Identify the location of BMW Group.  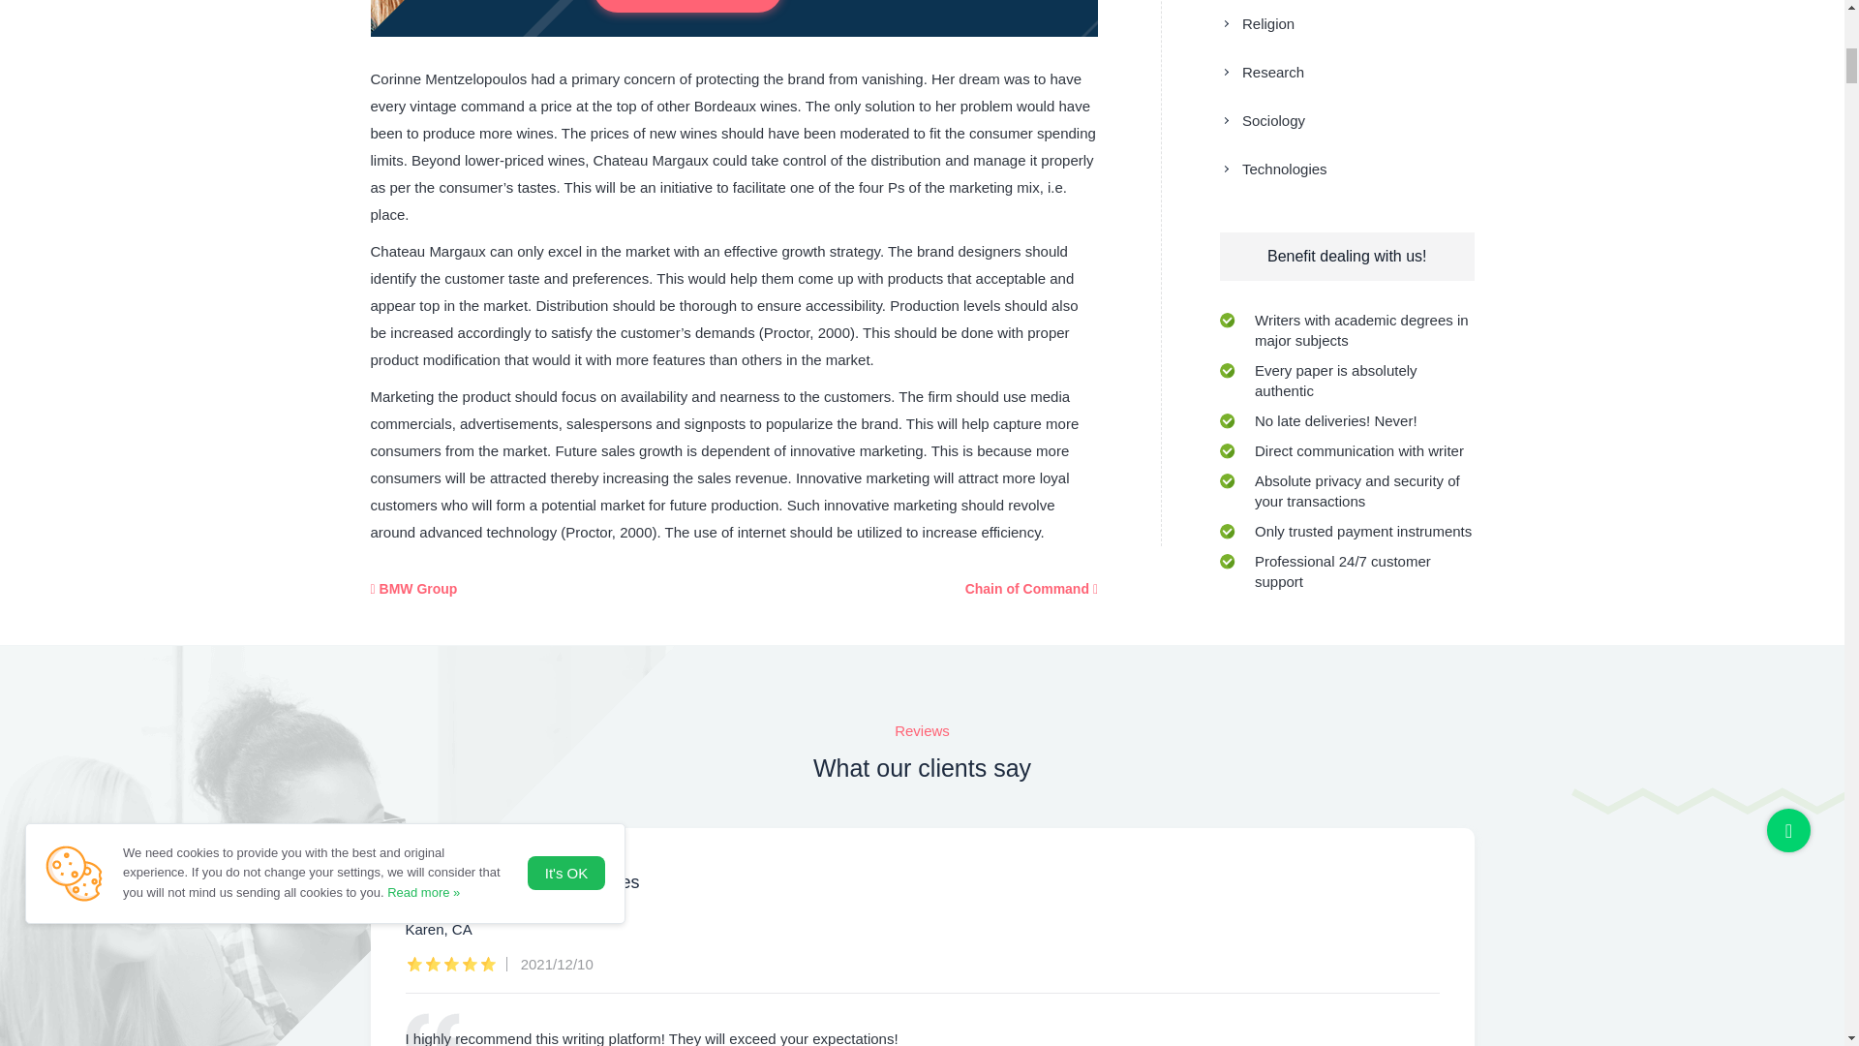
(413, 589).